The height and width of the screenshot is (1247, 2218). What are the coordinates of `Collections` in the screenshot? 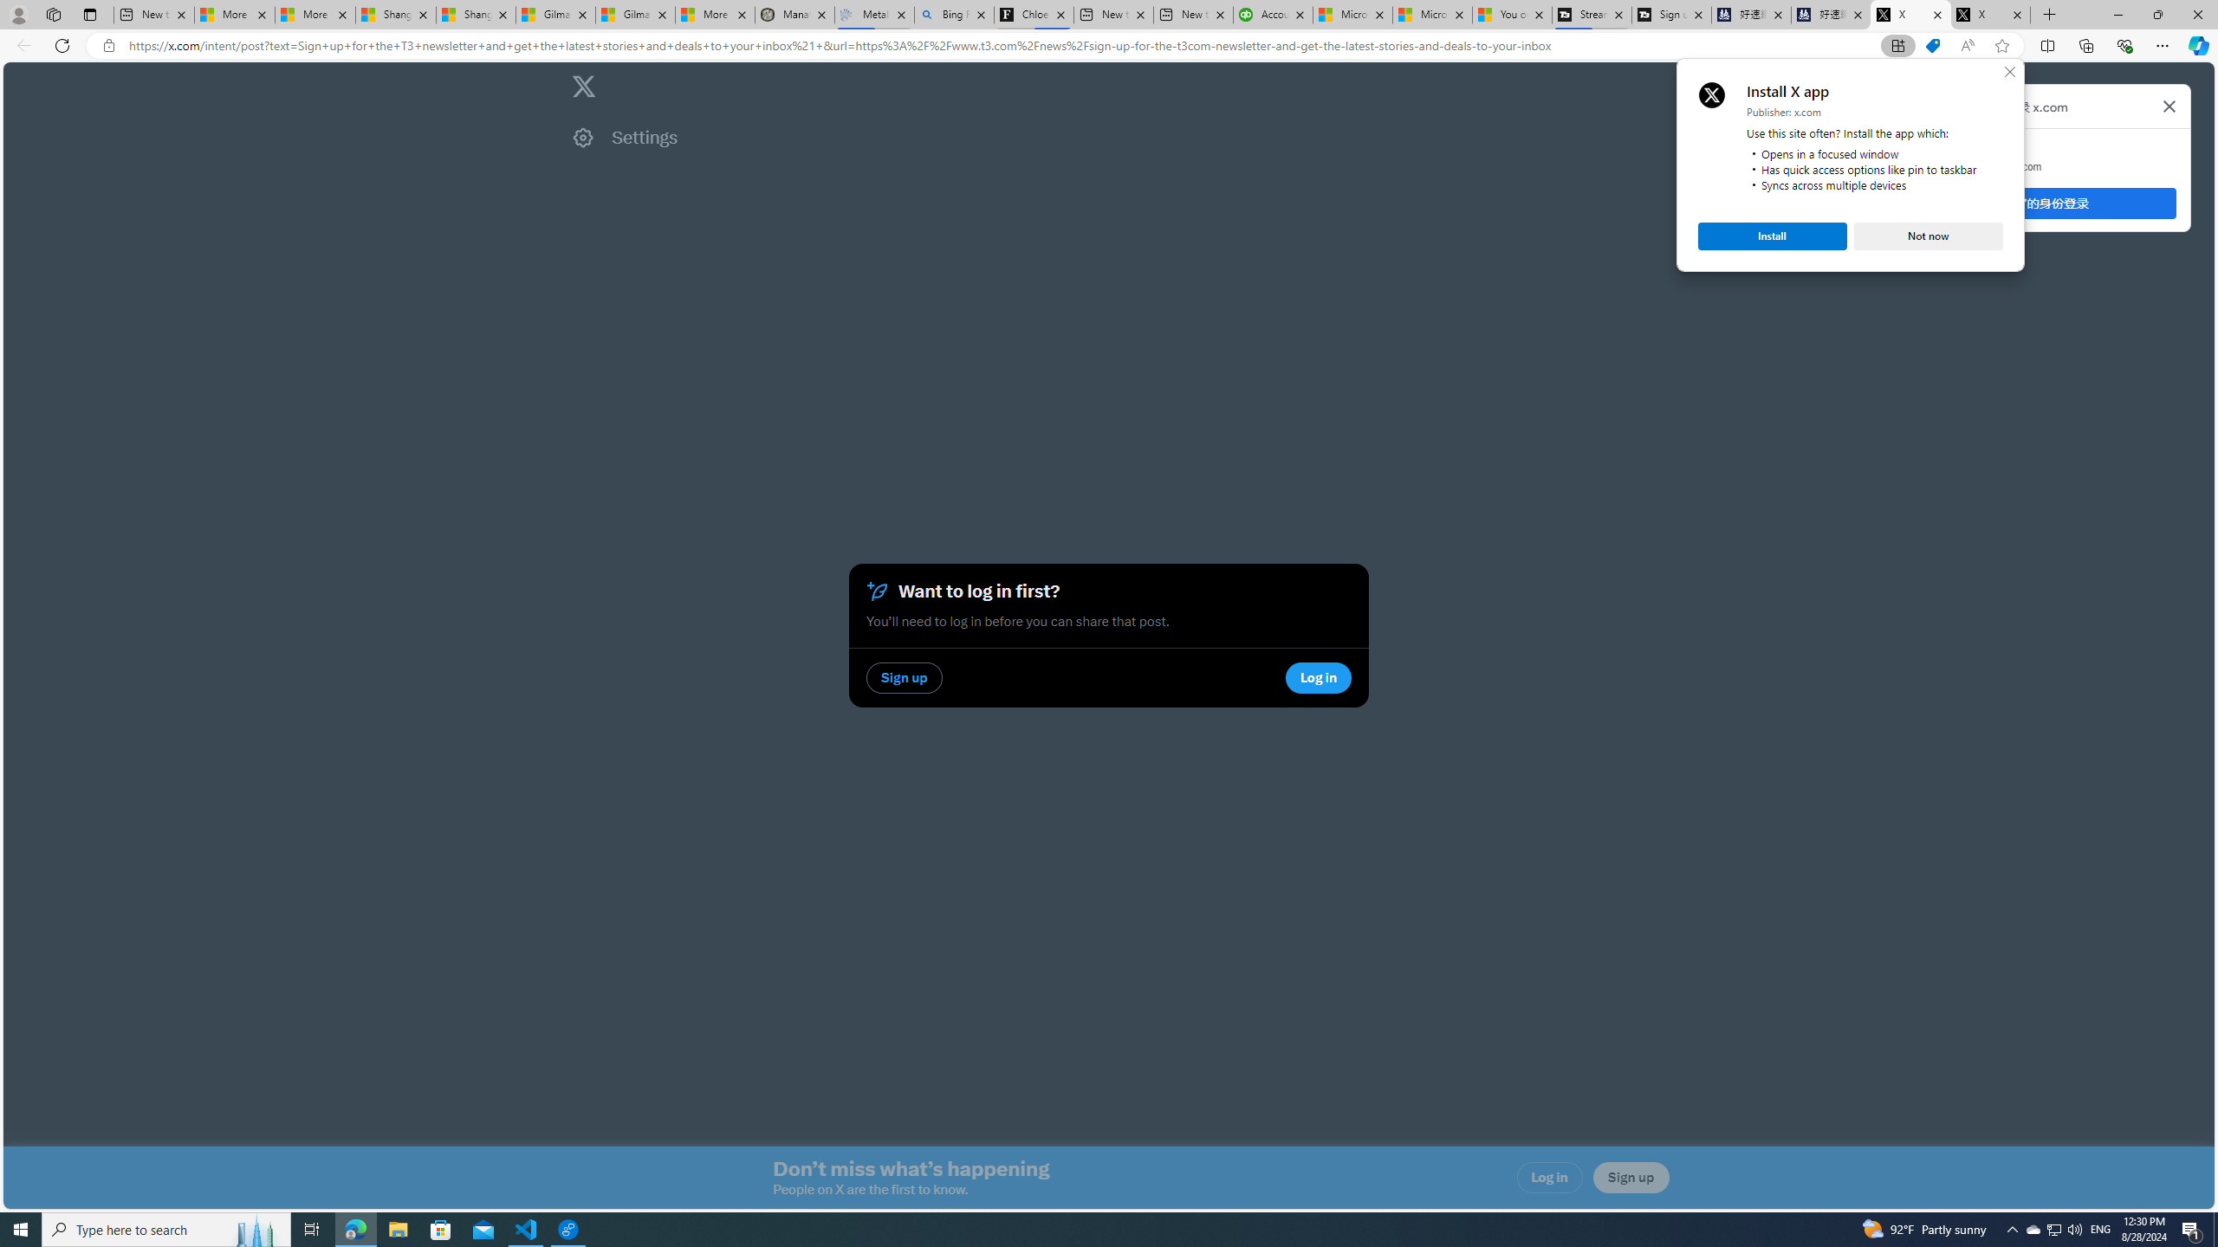 It's located at (2085, 45).